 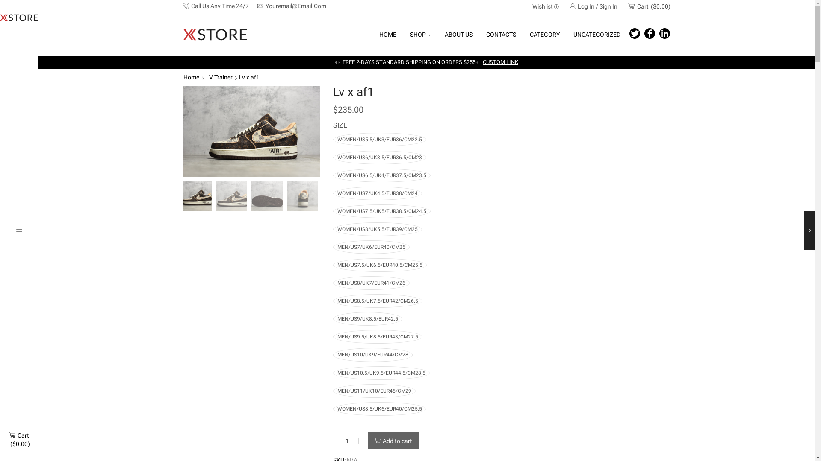 What do you see at coordinates (393, 441) in the screenshot?
I see `Add to cart` at bounding box center [393, 441].